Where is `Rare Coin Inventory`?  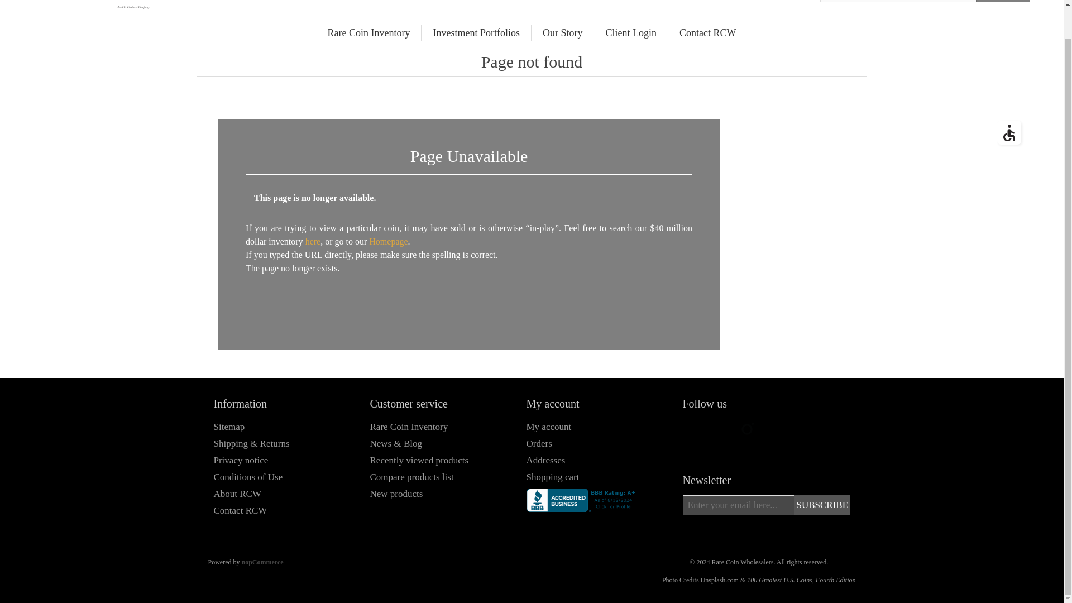 Rare Coin Inventory is located at coordinates (368, 33).